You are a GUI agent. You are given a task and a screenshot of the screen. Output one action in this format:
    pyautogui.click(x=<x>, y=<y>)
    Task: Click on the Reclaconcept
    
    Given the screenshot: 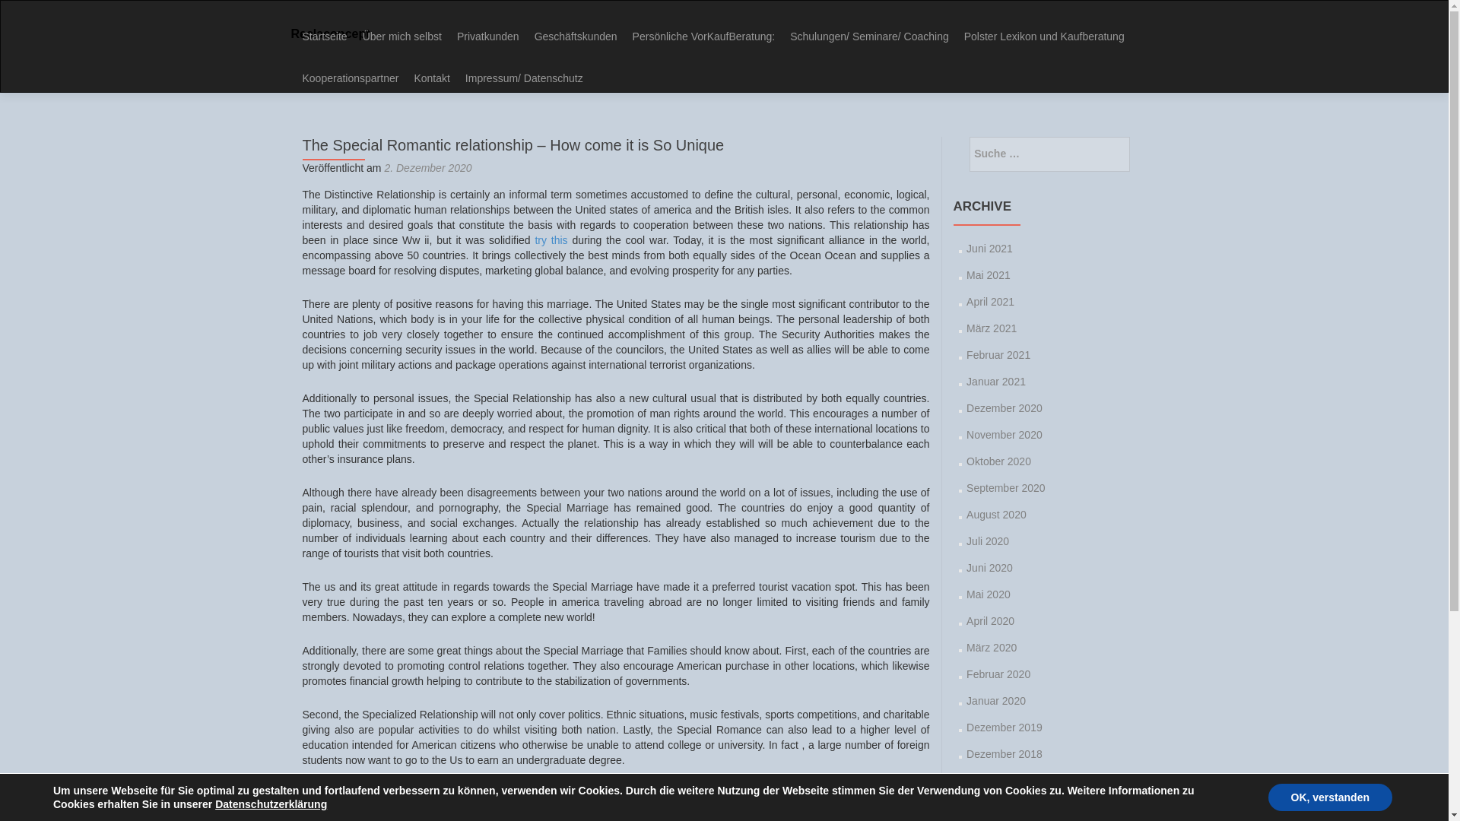 What is the action you would take?
    pyautogui.click(x=330, y=33)
    